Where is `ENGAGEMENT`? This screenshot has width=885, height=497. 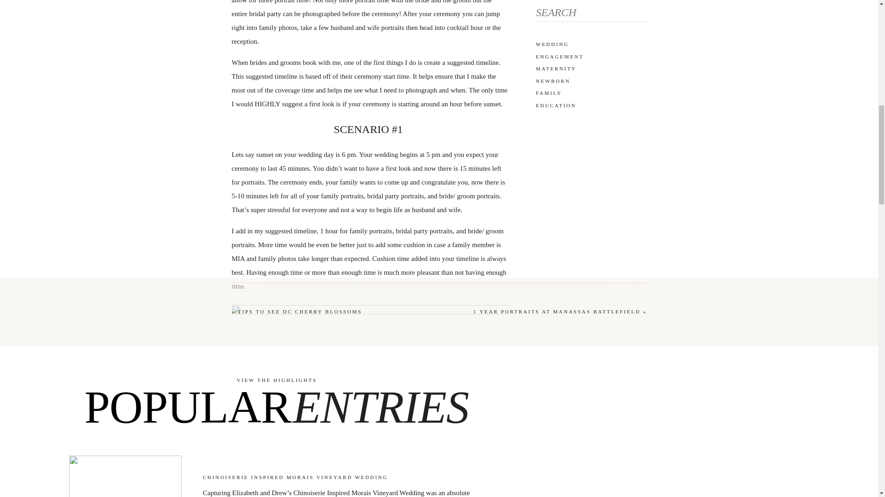
ENGAGEMENT is located at coordinates (591, 55).